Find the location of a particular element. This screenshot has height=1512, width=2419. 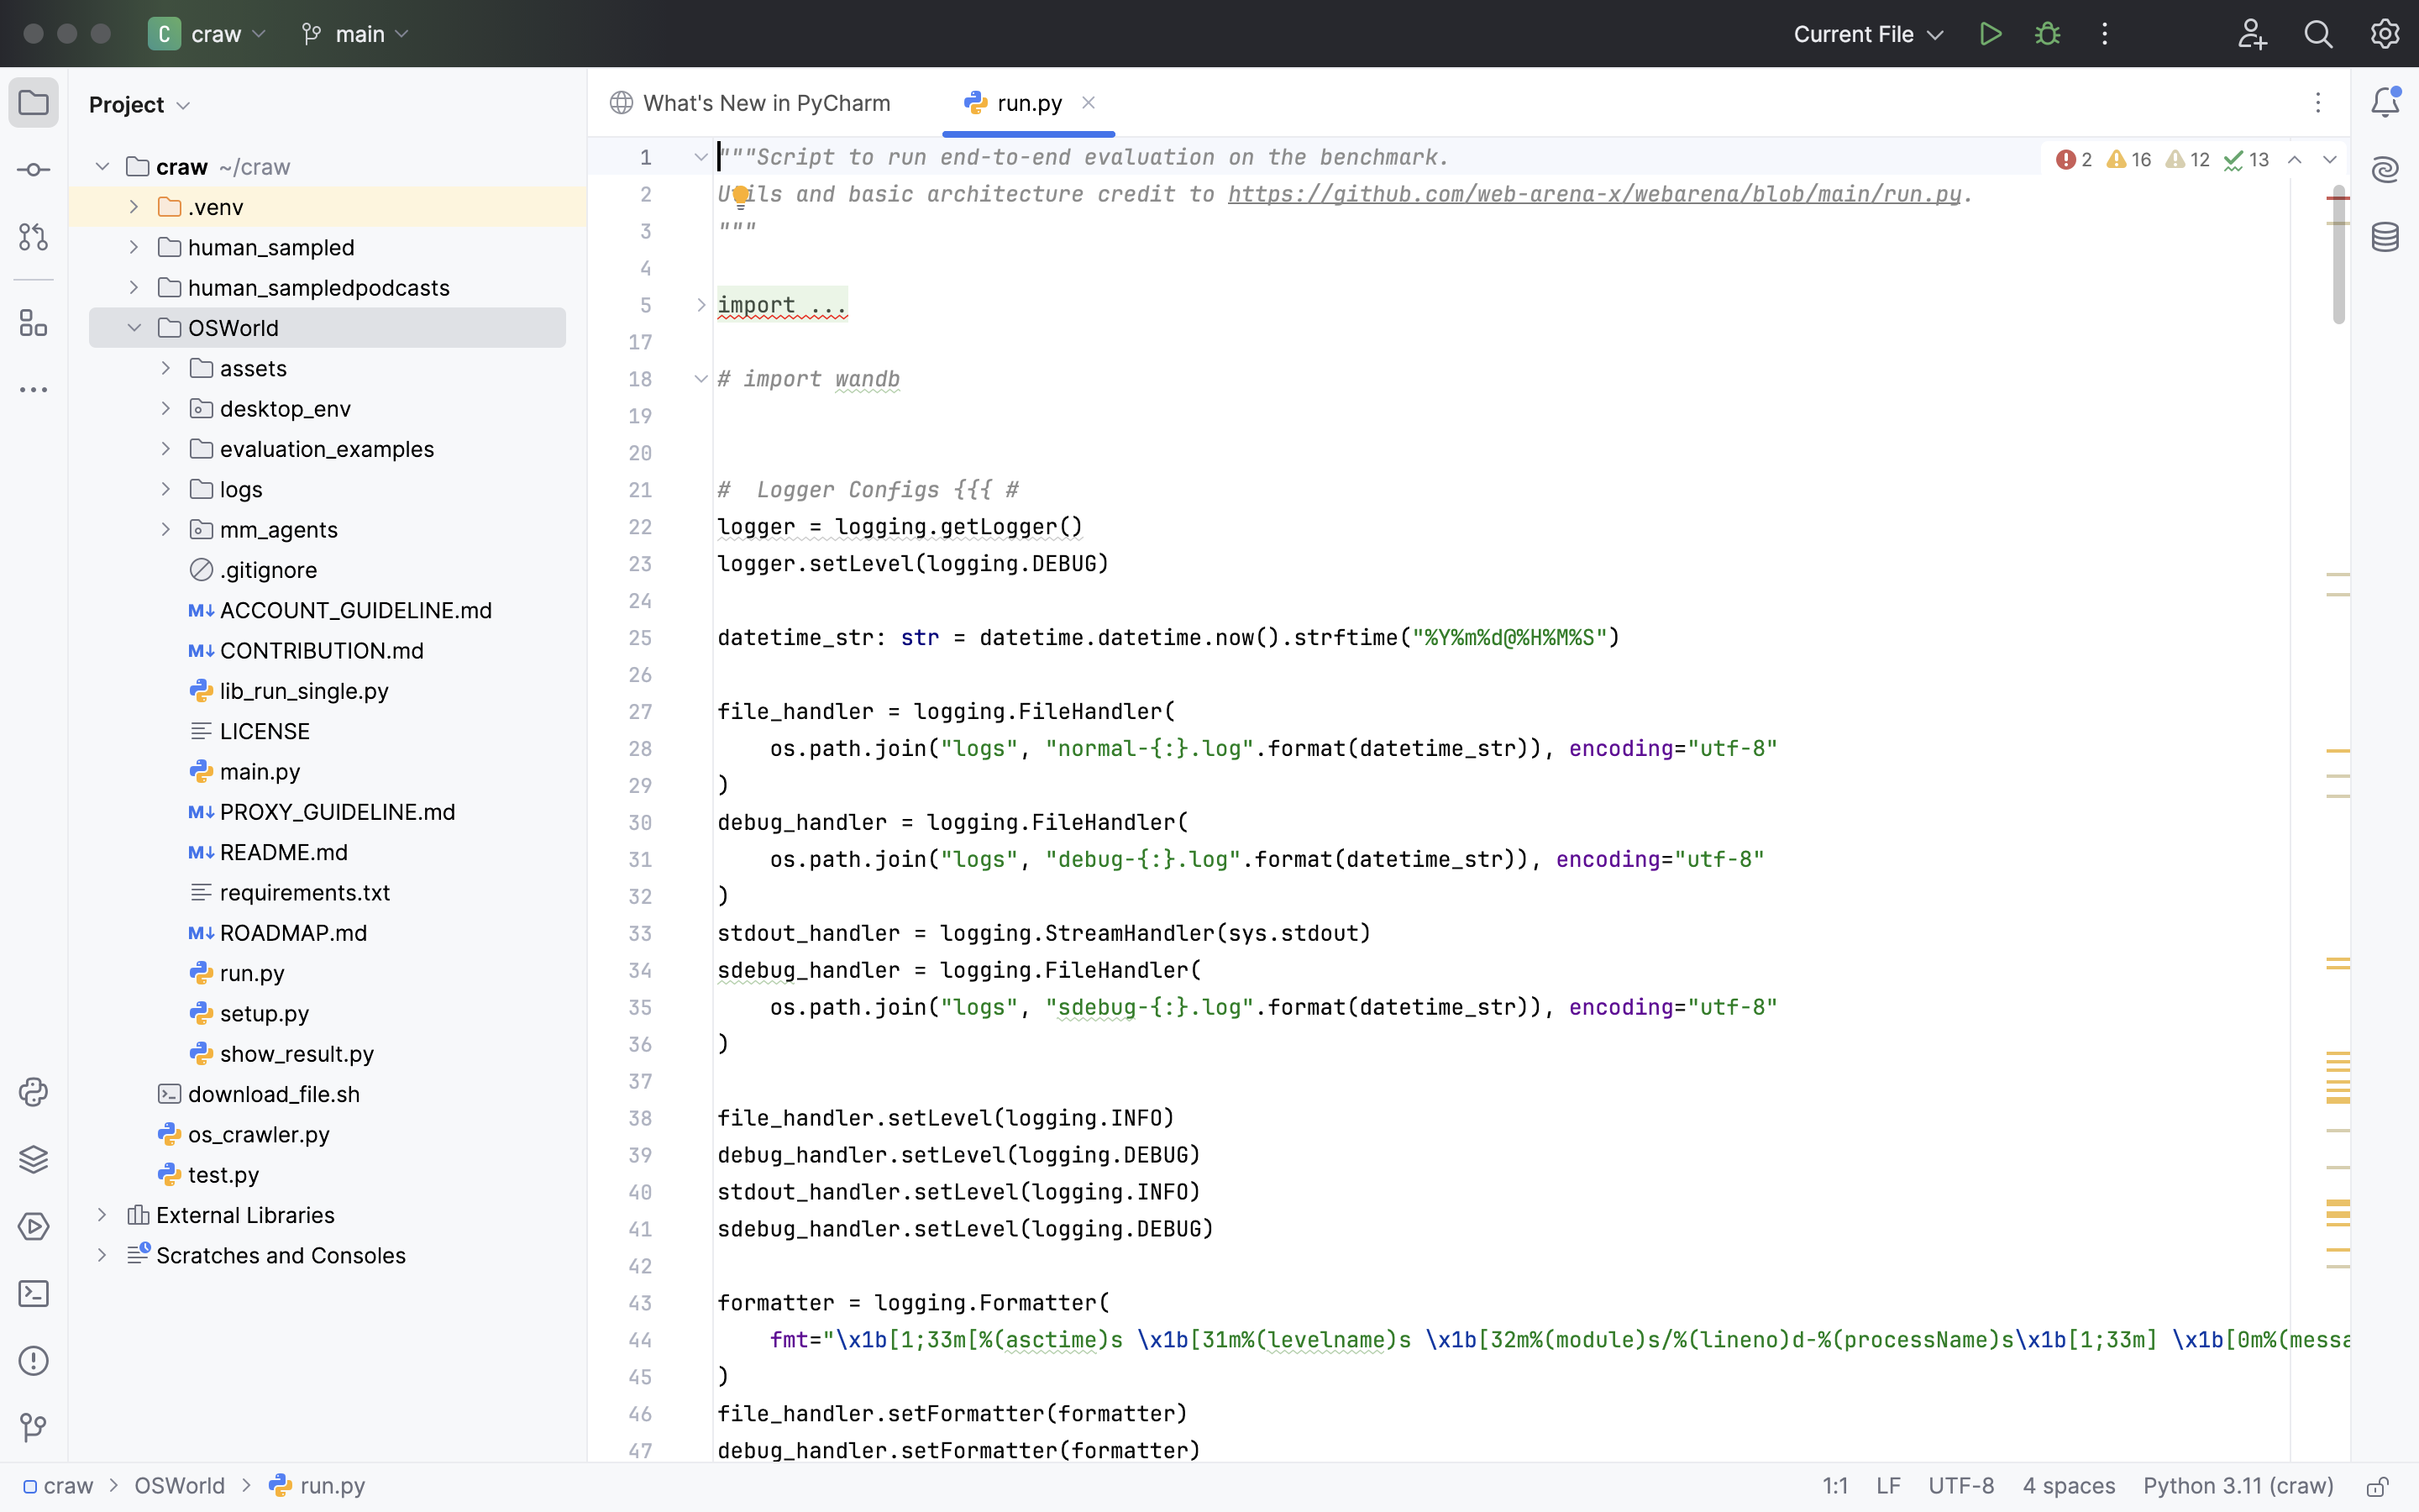

Make file read-only is located at coordinates (2375, 1488).